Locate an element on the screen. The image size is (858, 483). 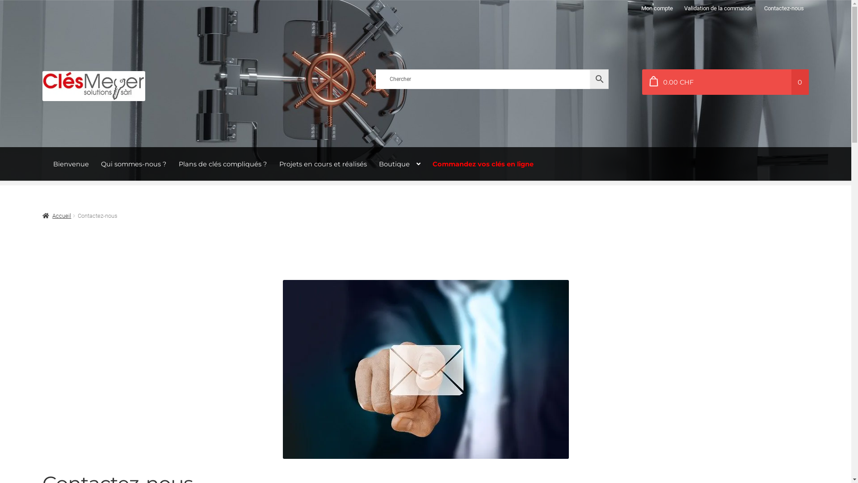
Validation de la commande is located at coordinates (719, 8).